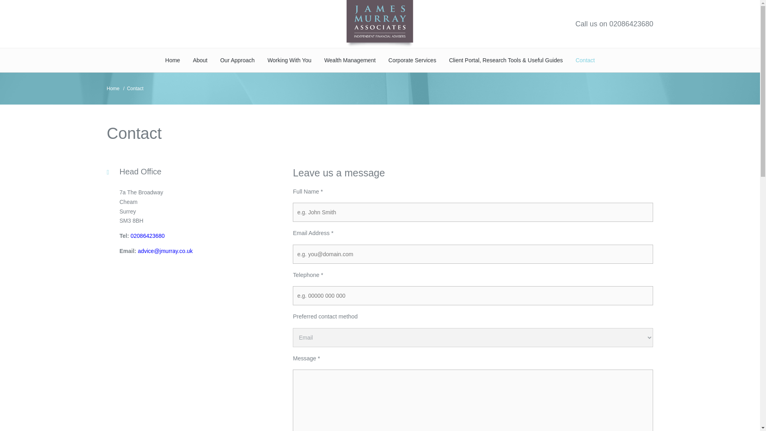 This screenshot has height=431, width=766. What do you see at coordinates (199, 60) in the screenshot?
I see `About` at bounding box center [199, 60].